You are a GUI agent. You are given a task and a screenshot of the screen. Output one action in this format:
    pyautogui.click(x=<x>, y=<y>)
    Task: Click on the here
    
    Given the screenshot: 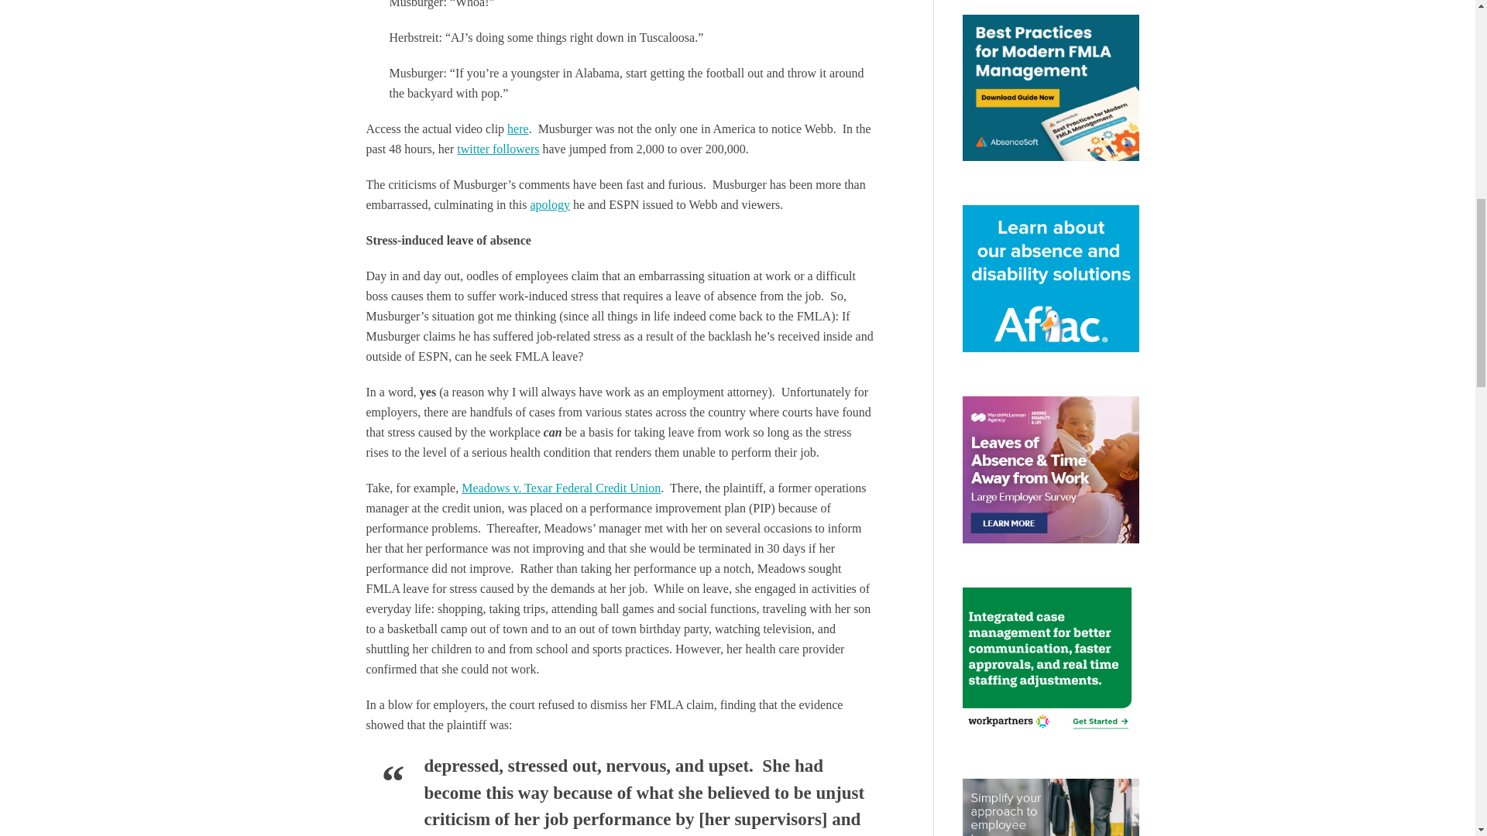 What is the action you would take?
    pyautogui.click(x=517, y=128)
    